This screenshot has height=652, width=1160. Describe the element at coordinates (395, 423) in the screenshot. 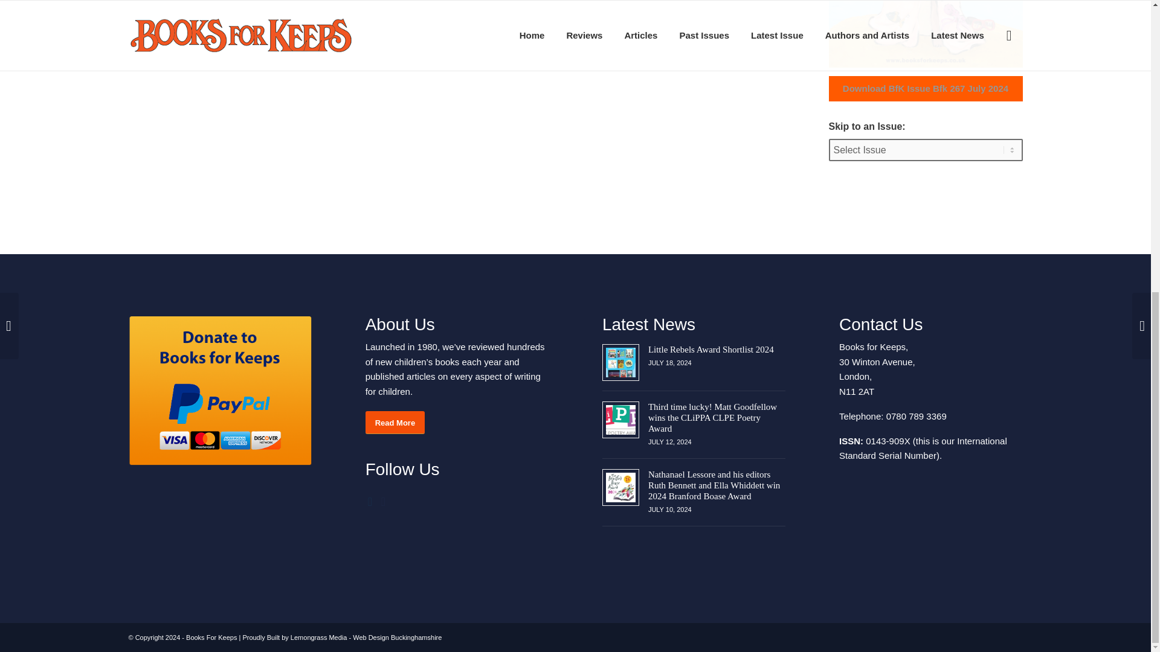

I see `Read More` at that location.